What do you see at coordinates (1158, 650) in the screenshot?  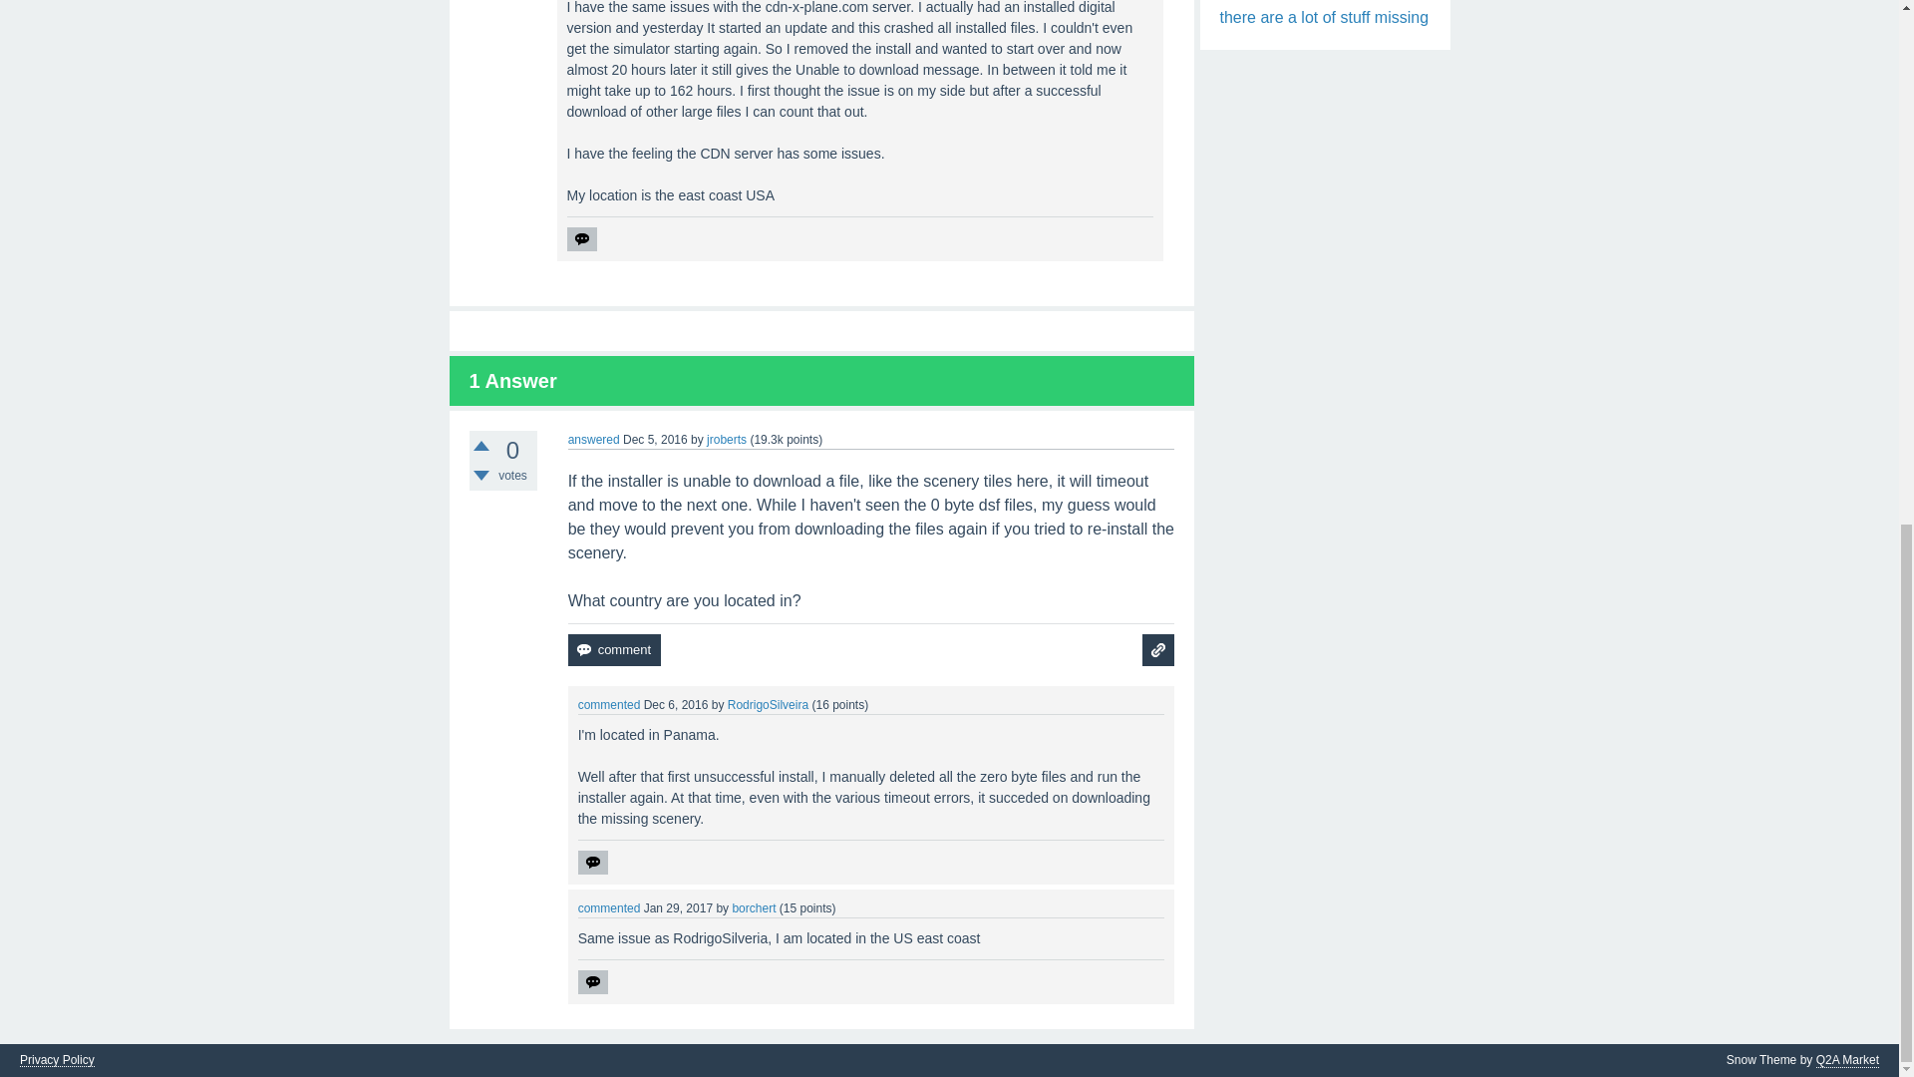 I see `Ask a new question relating to this answer` at bounding box center [1158, 650].